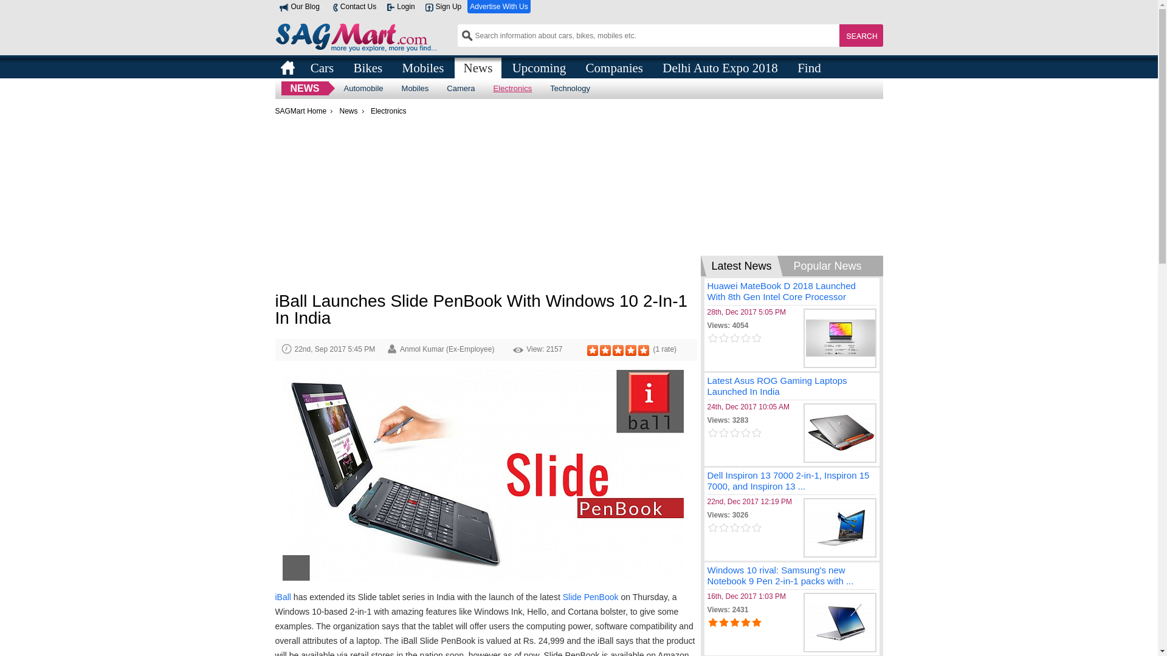 The height and width of the screenshot is (656, 1167). Describe the element at coordinates (423, 67) in the screenshot. I see `Mobiles` at that location.